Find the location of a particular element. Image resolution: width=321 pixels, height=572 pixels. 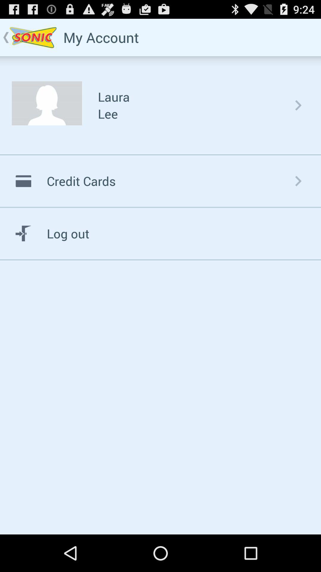

click on the icon which is at the left of the text log out is located at coordinates (23, 234).